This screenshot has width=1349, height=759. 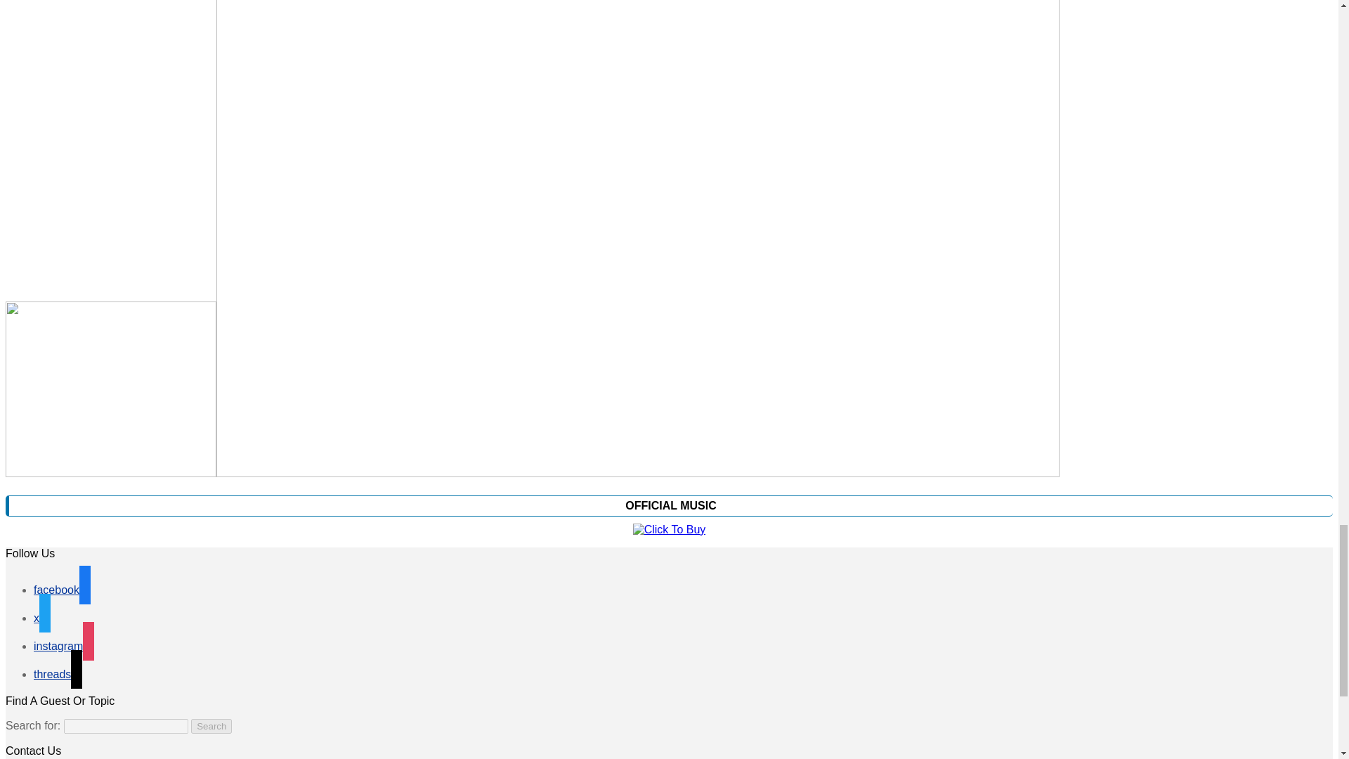 What do you see at coordinates (58, 674) in the screenshot?
I see `threads` at bounding box center [58, 674].